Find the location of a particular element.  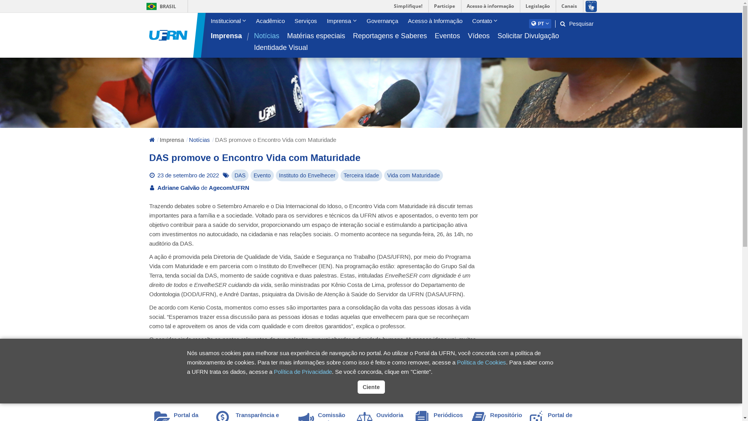

BRASIL is located at coordinates (152, 6).